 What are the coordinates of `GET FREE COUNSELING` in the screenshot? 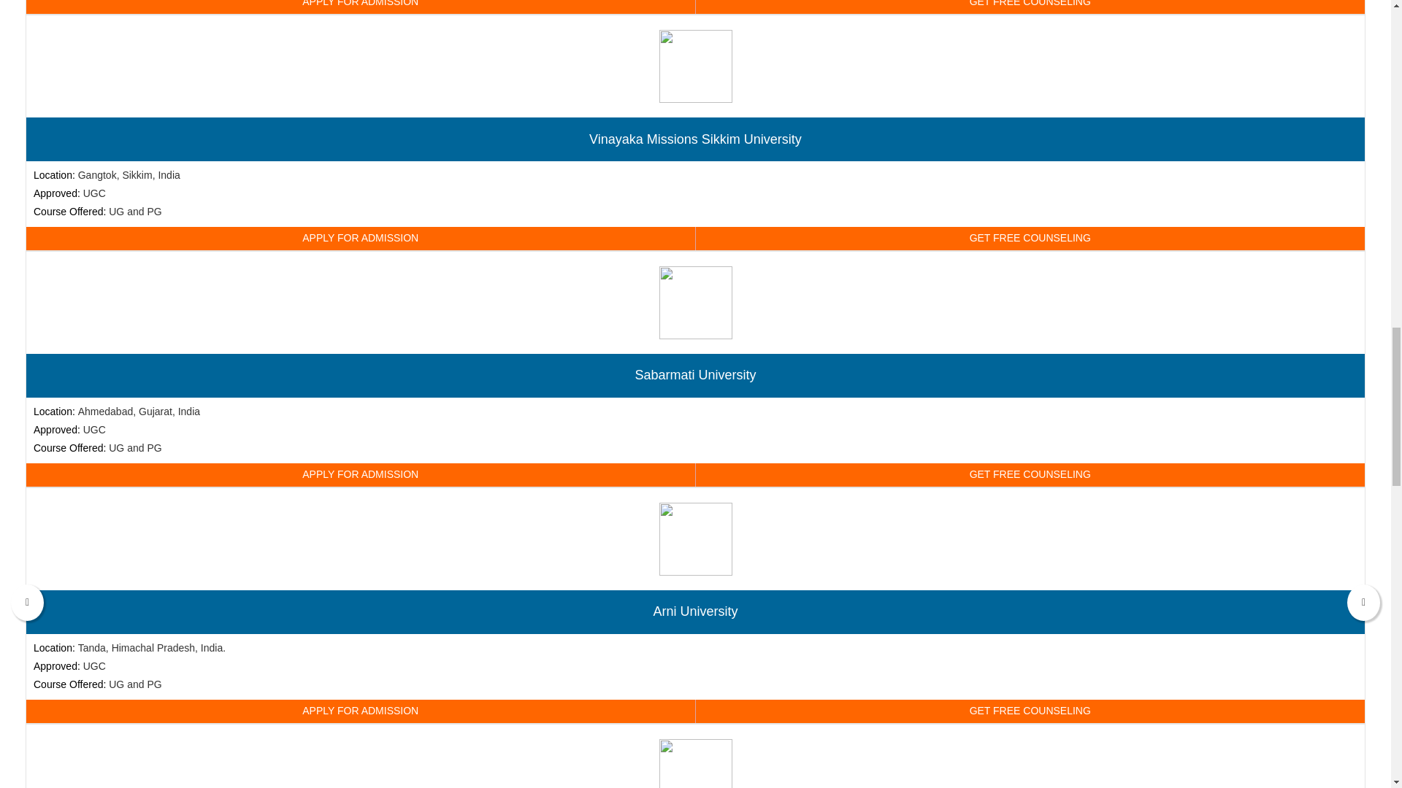 It's located at (1030, 239).